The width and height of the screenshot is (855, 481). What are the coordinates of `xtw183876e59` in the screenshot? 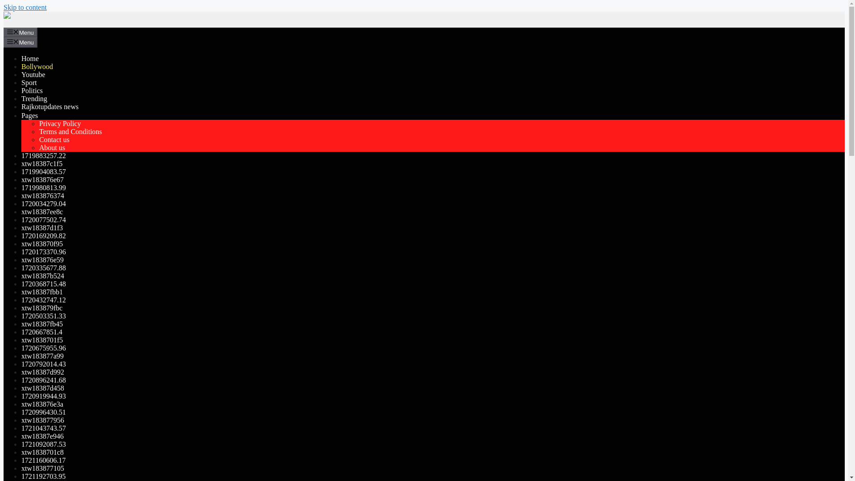 It's located at (42, 259).